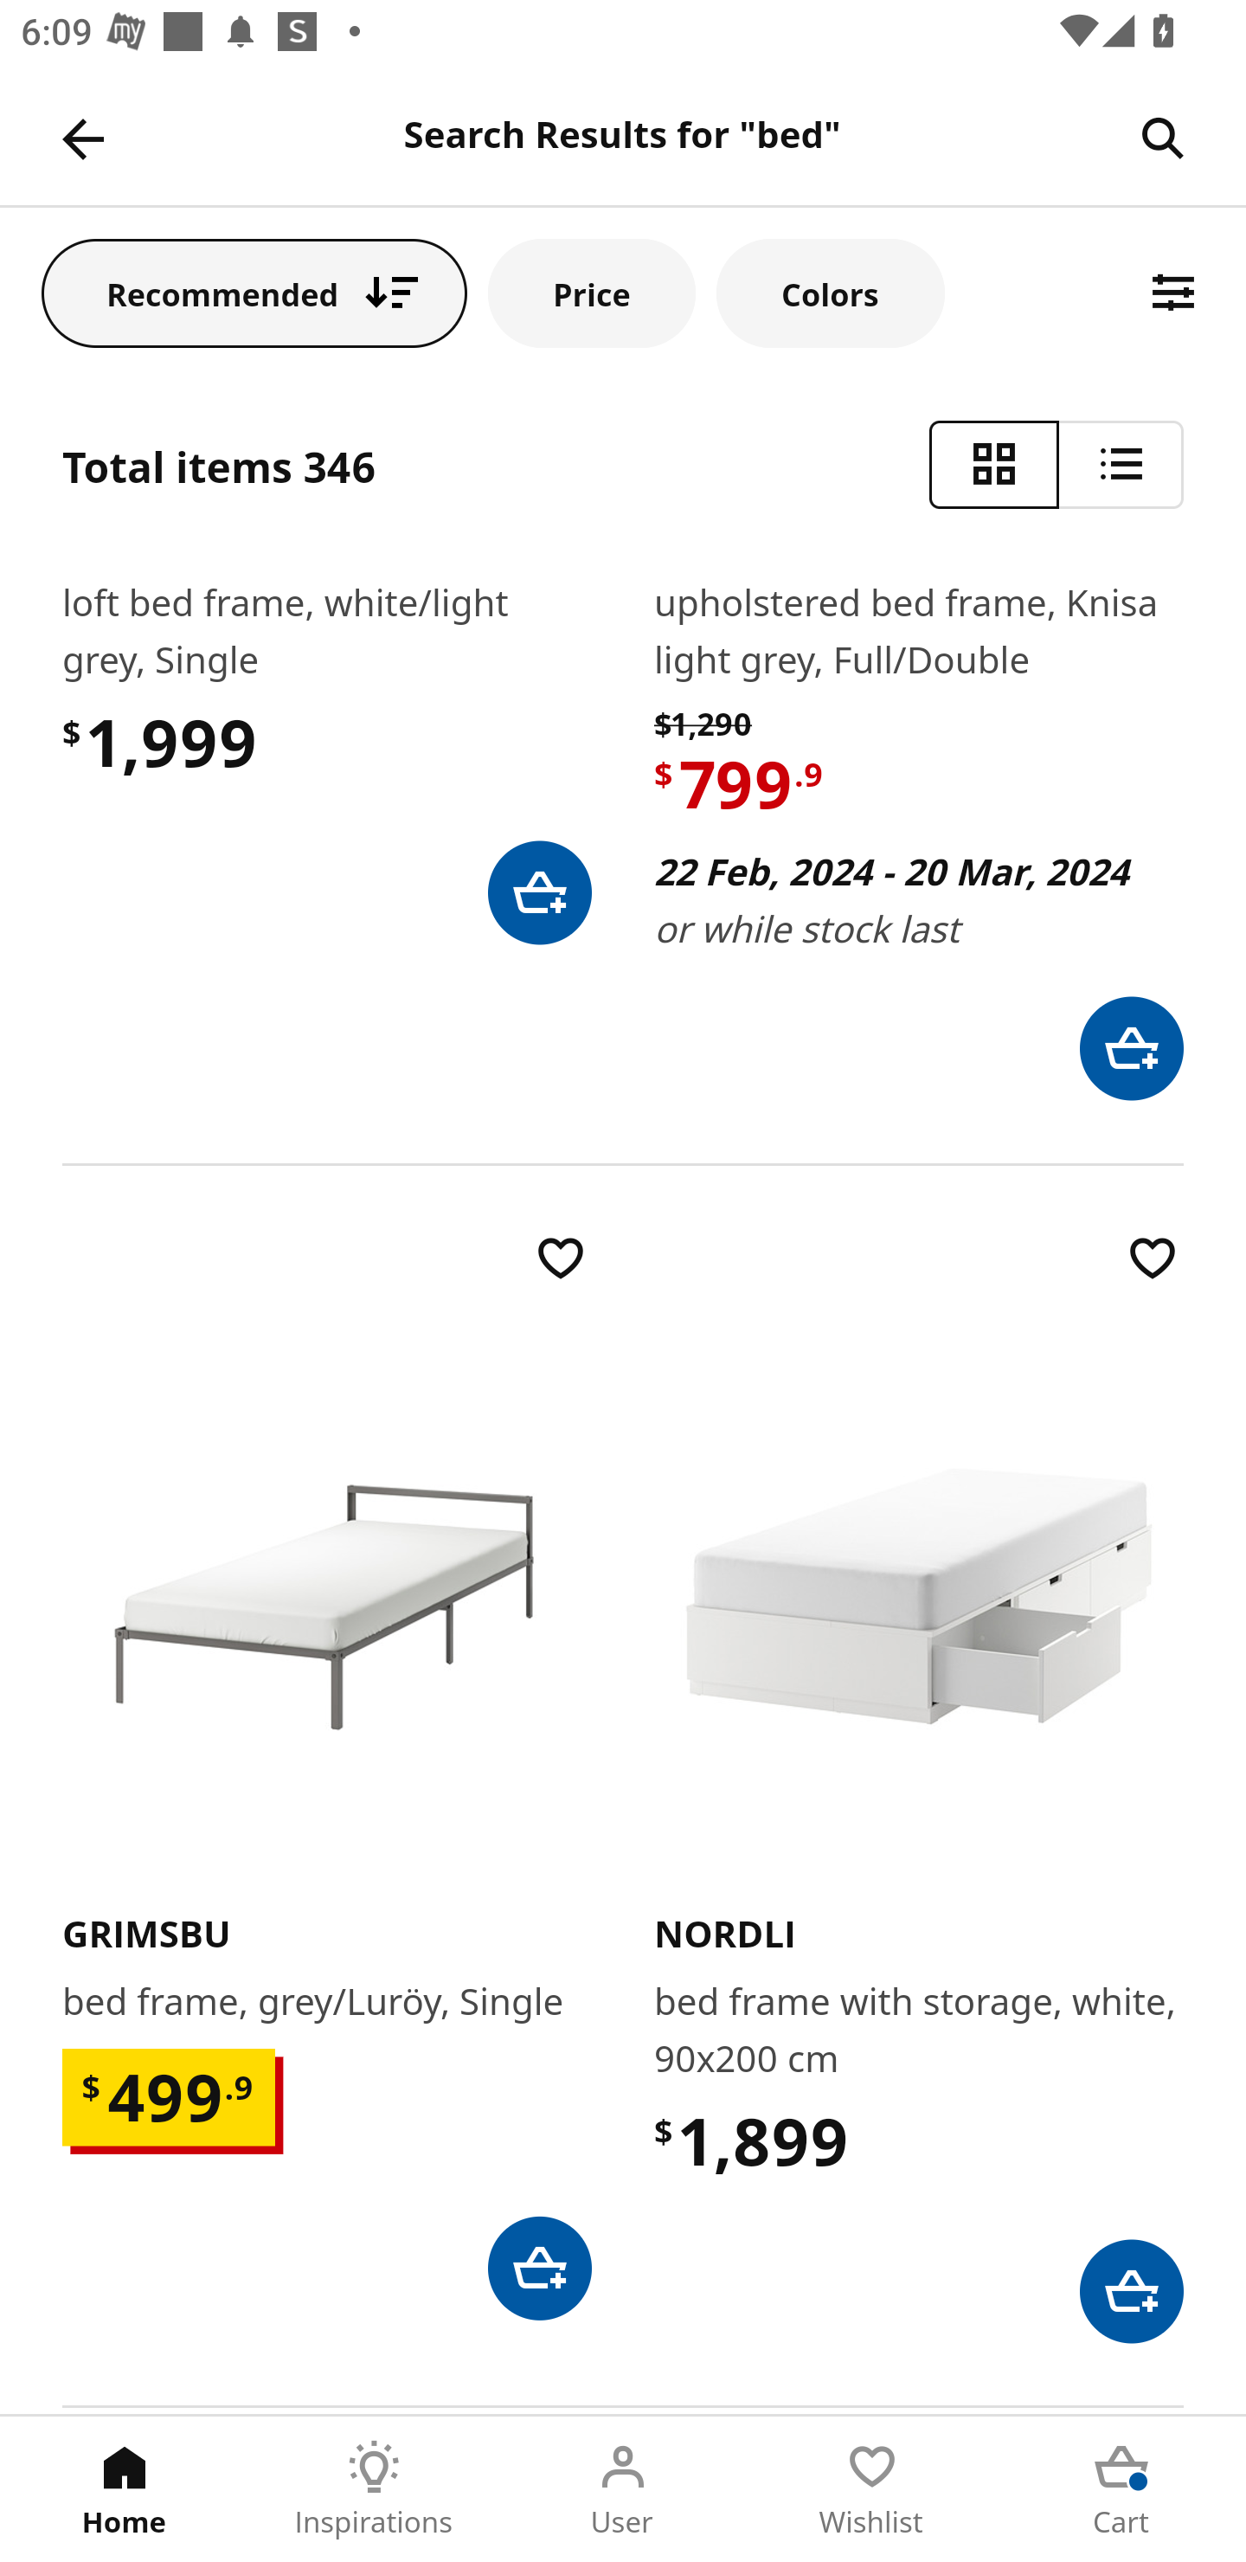 The image size is (1246, 2562). I want to click on Wishlist
Tab 4 of 5, so click(872, 2489).